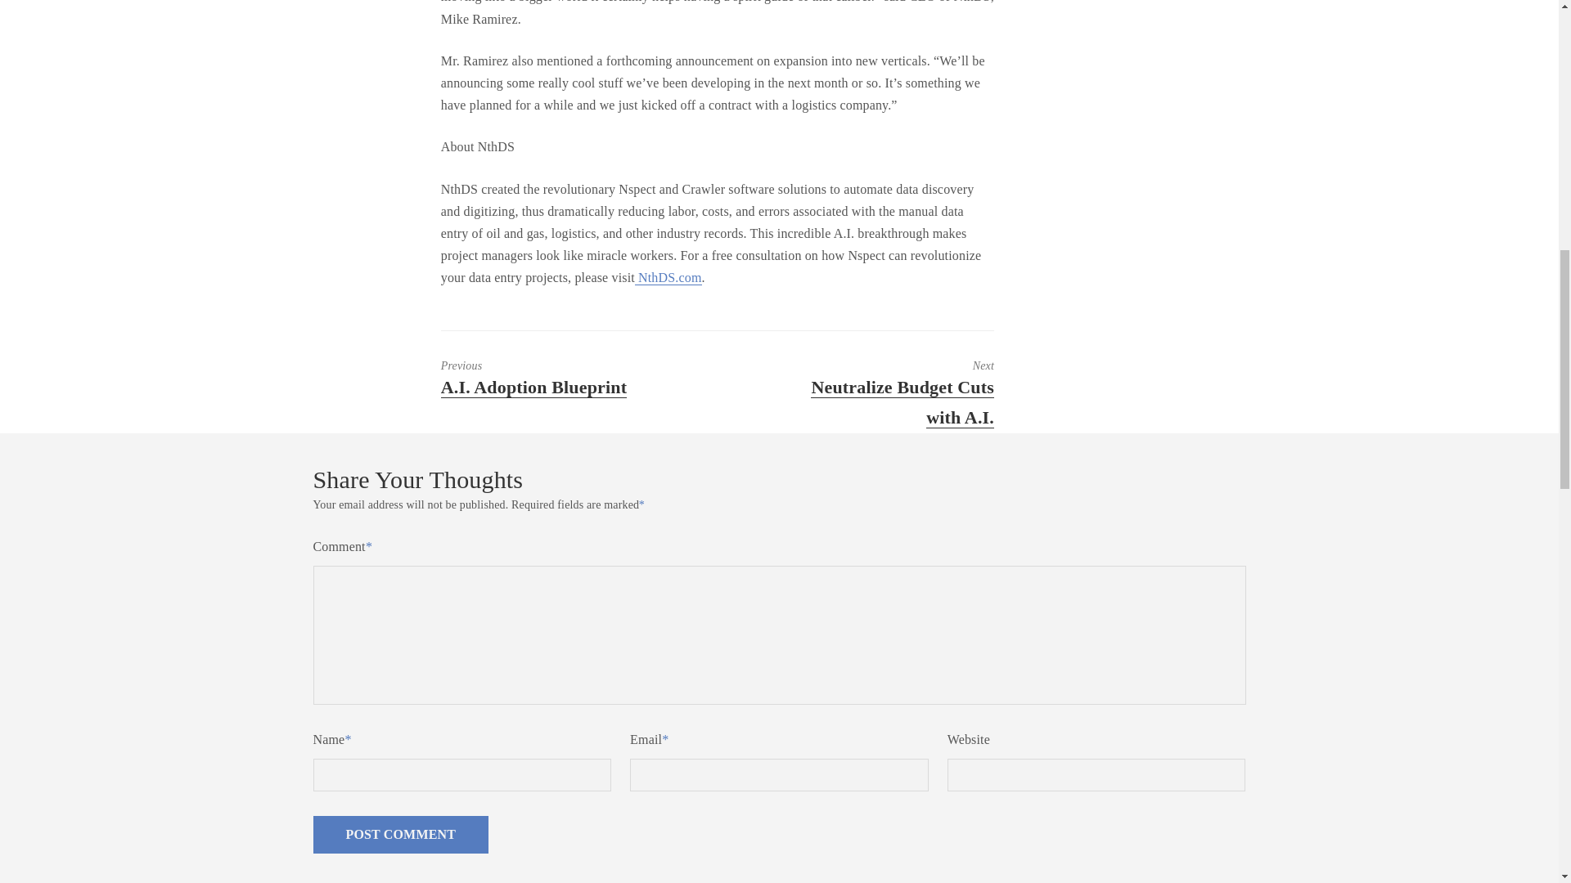 This screenshot has width=1571, height=883. What do you see at coordinates (548, 378) in the screenshot?
I see `NthDS.com` at bounding box center [548, 378].